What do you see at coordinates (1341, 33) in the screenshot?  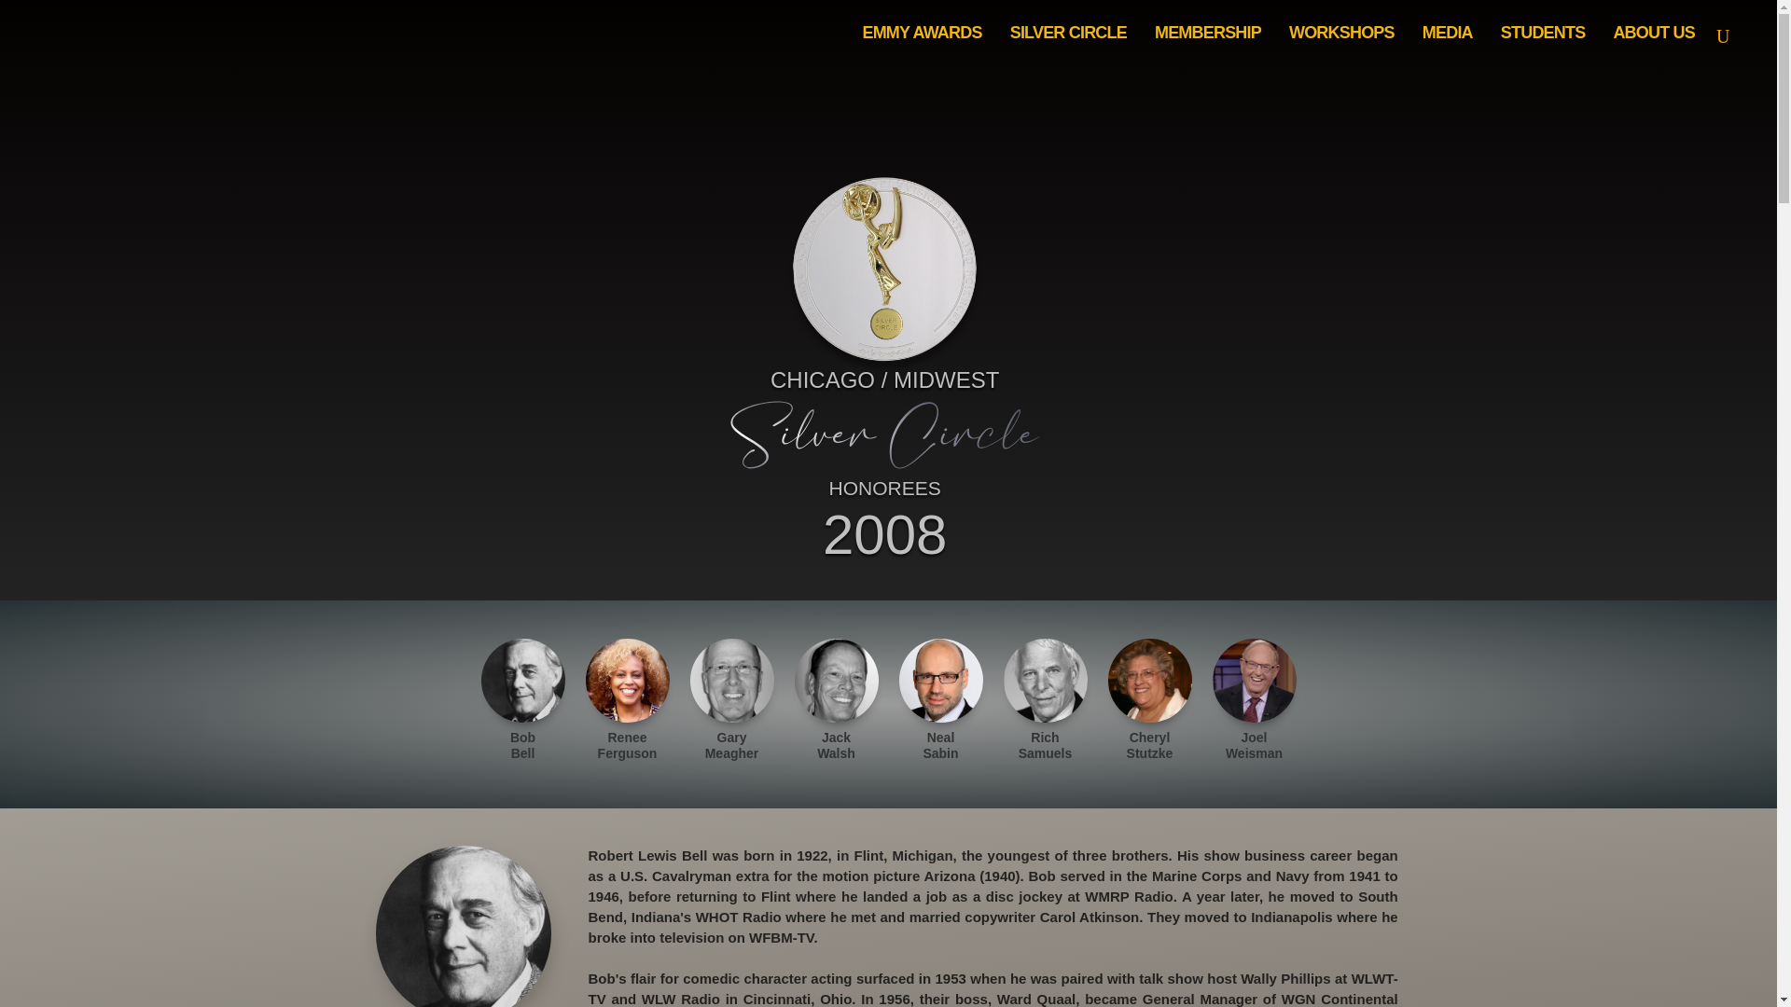 I see `WORKSHOPS` at bounding box center [1341, 33].